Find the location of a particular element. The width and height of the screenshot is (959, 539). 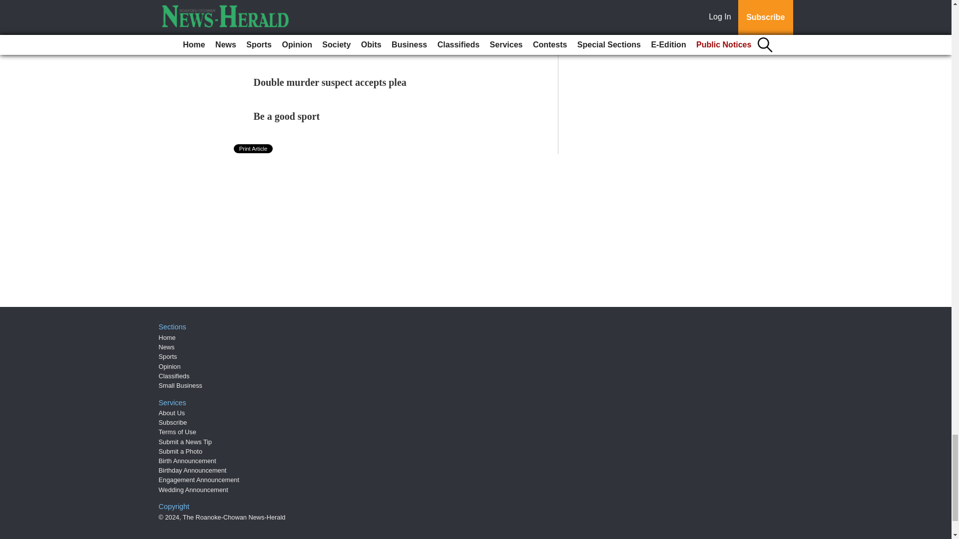

Bertie Under Warning until 5:00 pm is located at coordinates (332, 14).